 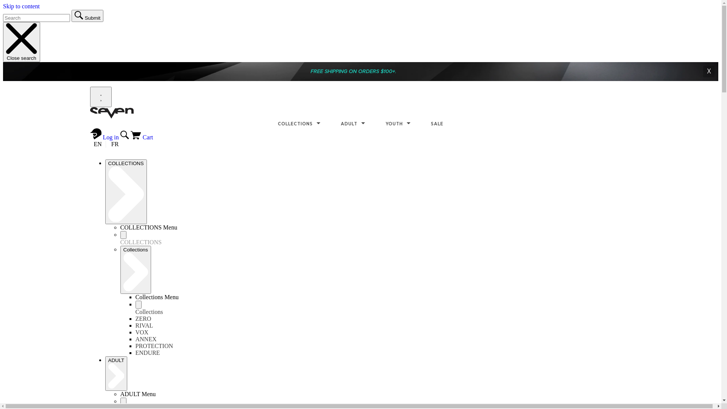 What do you see at coordinates (105, 137) in the screenshot?
I see `Fill 1 Created with Sketch. Log in` at bounding box center [105, 137].